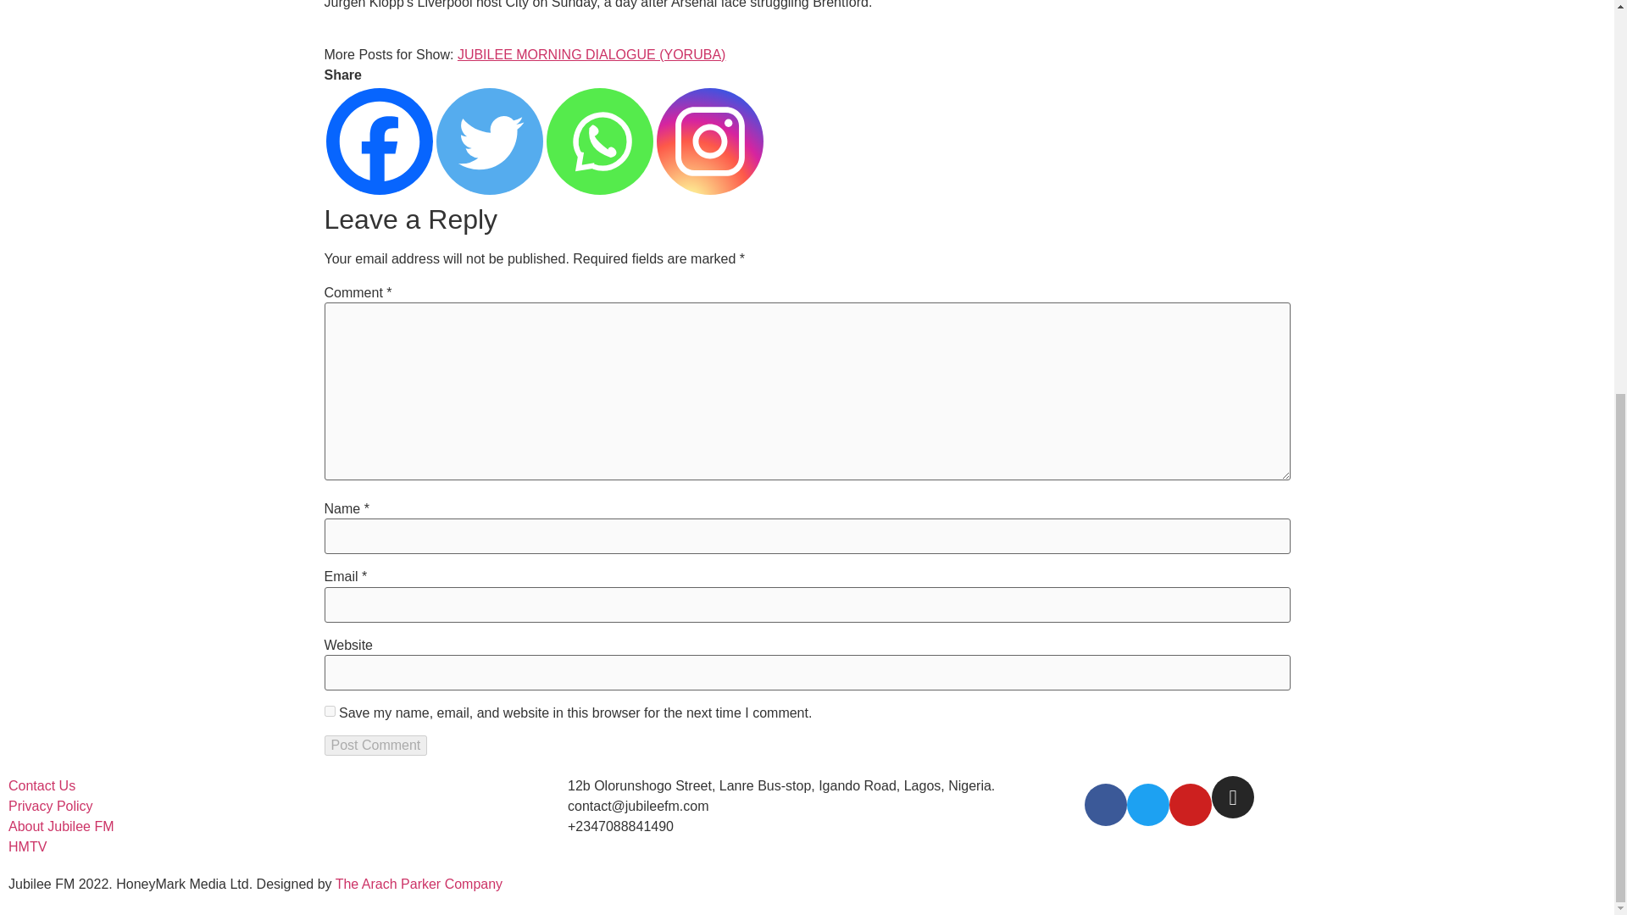  Describe the element at coordinates (27, 847) in the screenshot. I see `HMTV` at that location.